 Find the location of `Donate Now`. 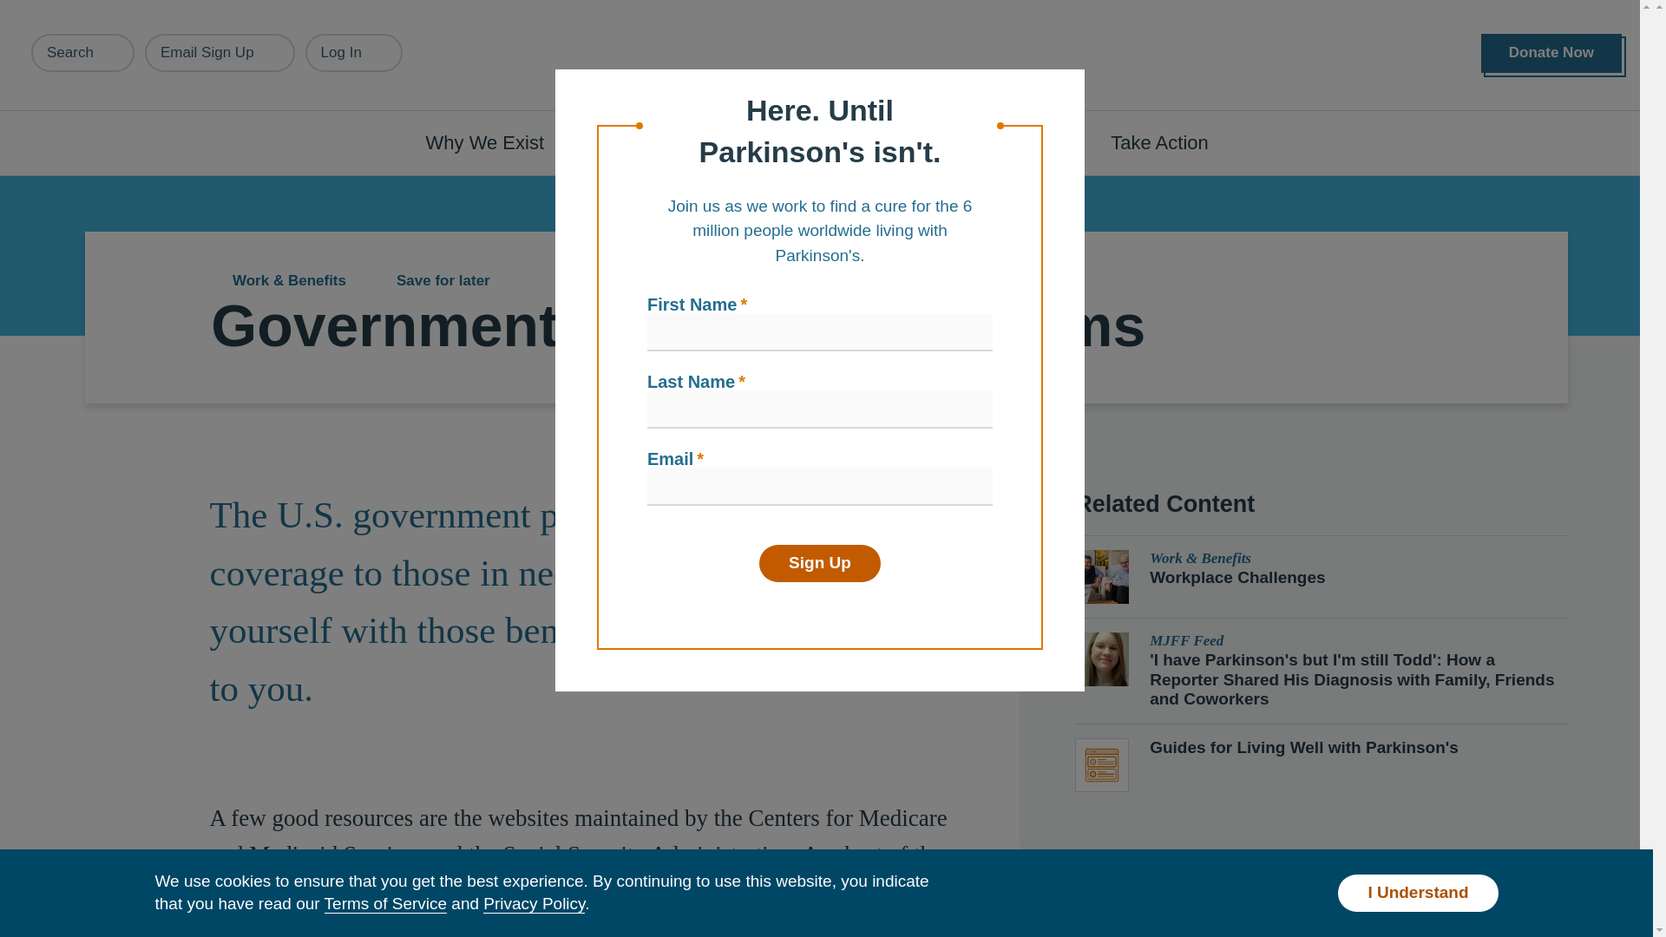

Donate Now is located at coordinates (1551, 53).